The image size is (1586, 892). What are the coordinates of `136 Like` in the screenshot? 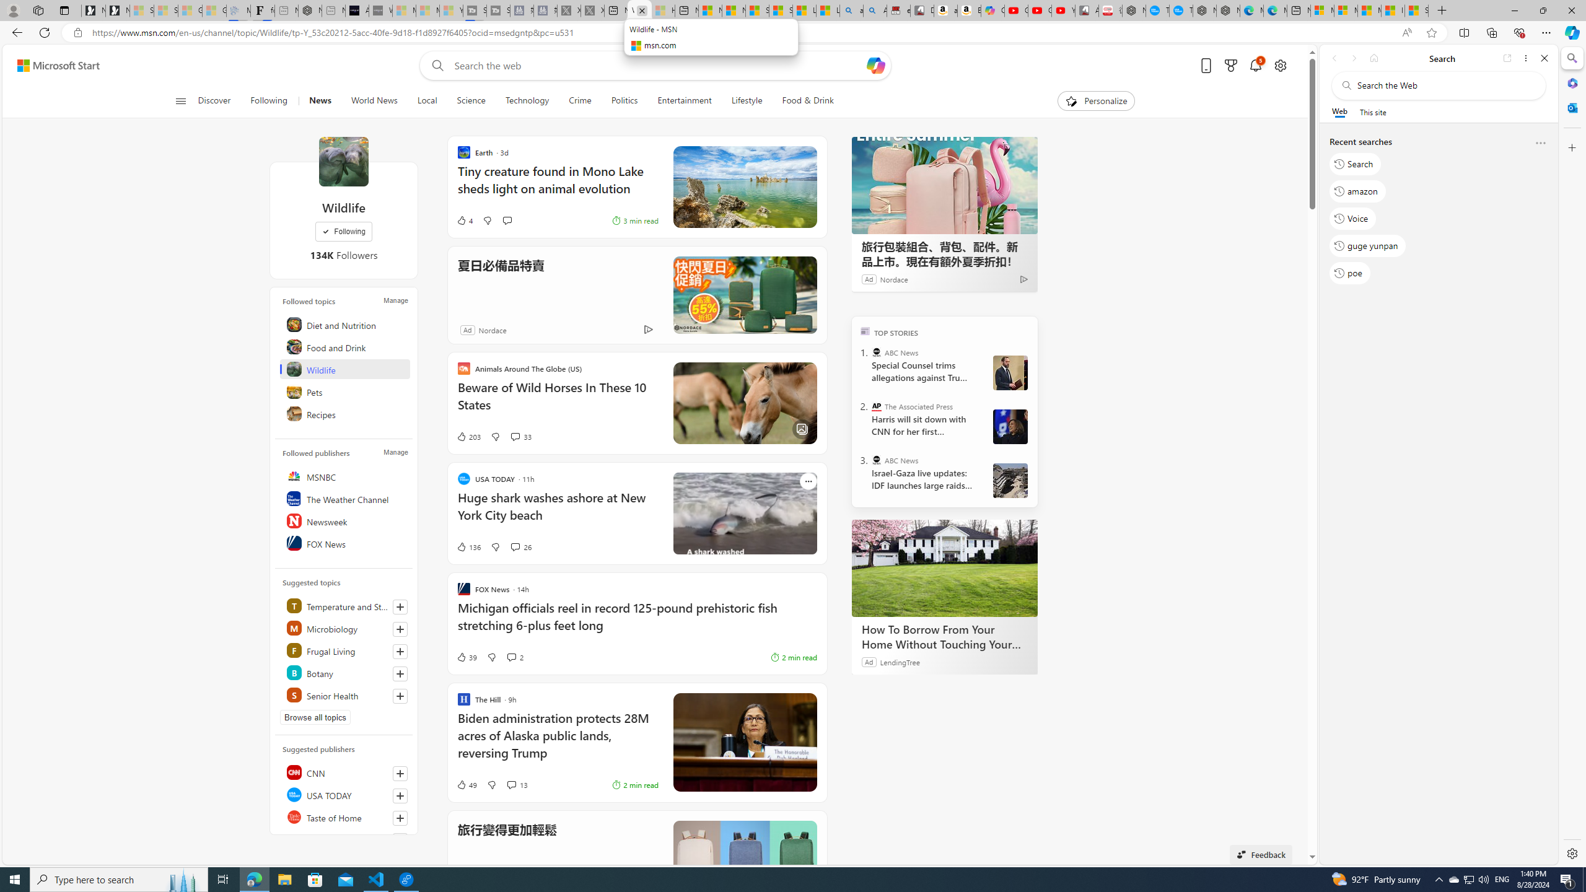 It's located at (468, 547).